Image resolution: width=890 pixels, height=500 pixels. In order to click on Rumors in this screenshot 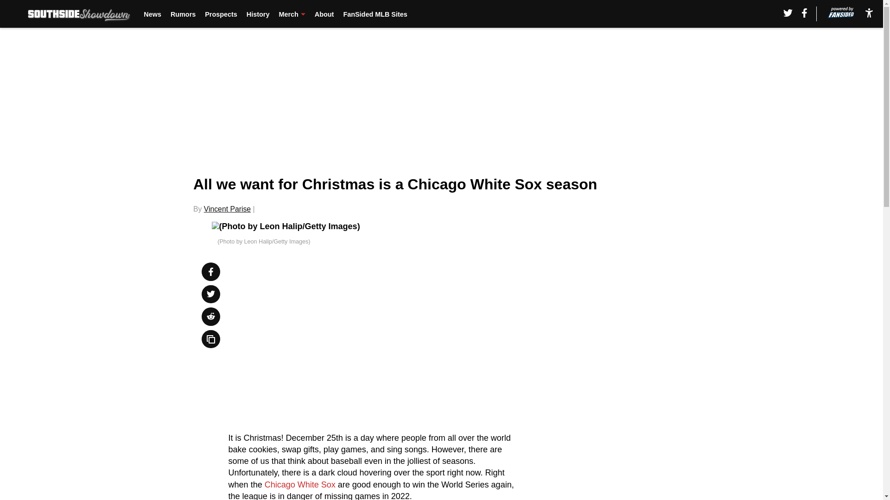, I will do `click(183, 14)`.